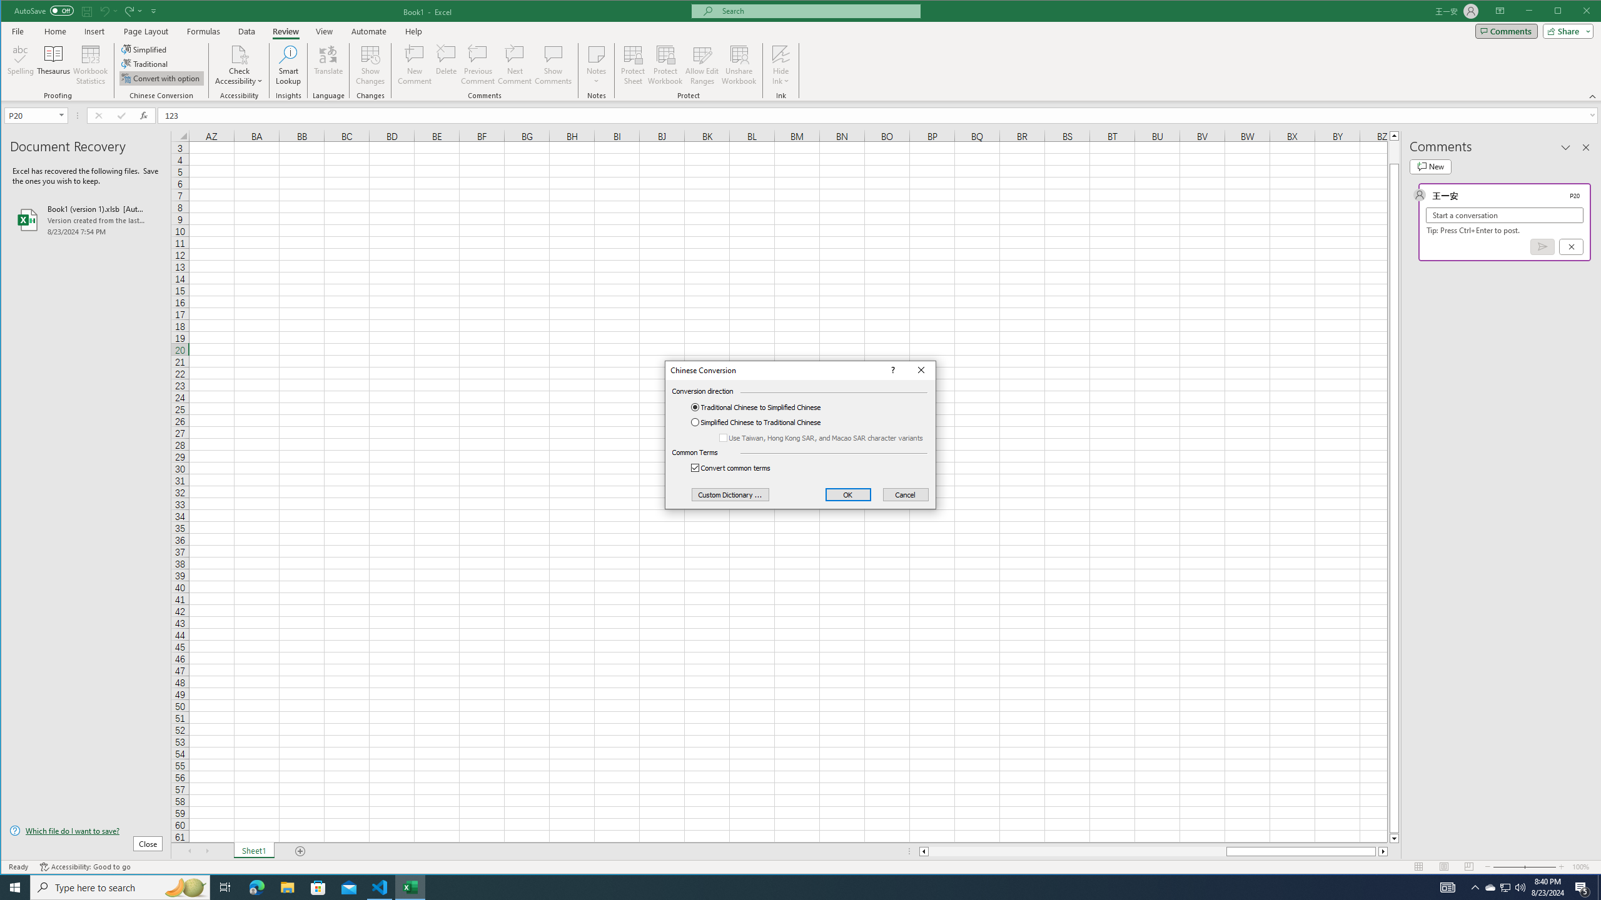  What do you see at coordinates (1077, 851) in the screenshot?
I see `Page left` at bounding box center [1077, 851].